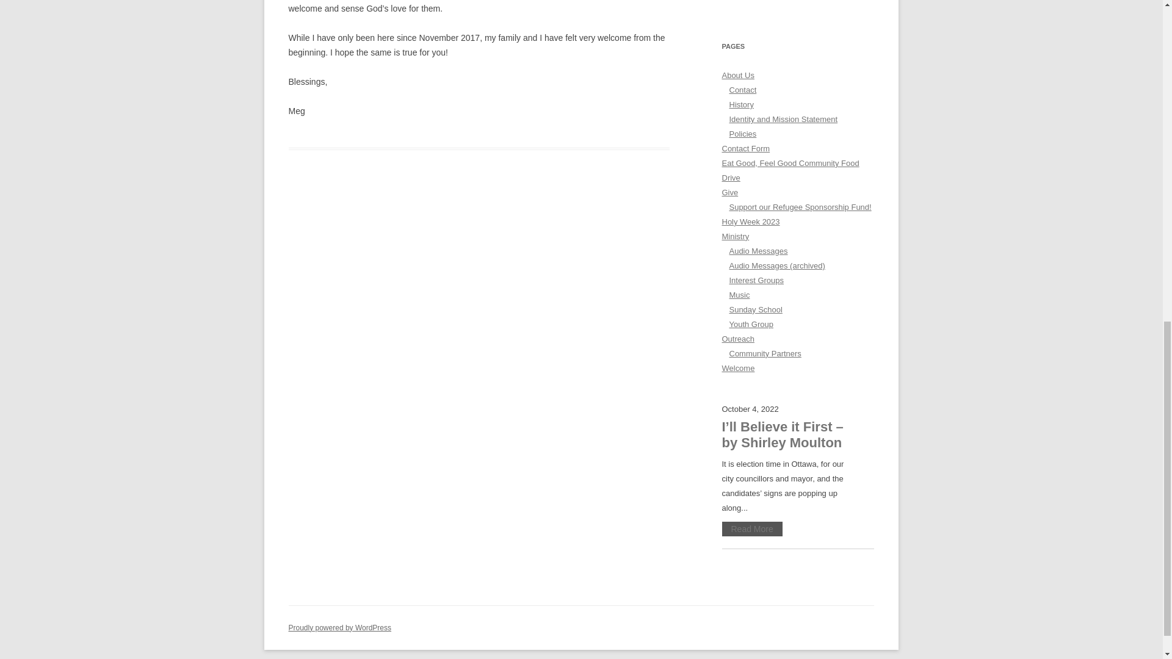  Describe the element at coordinates (800, 206) in the screenshot. I see `Support our Refugee Sponsorship Fund!` at that location.